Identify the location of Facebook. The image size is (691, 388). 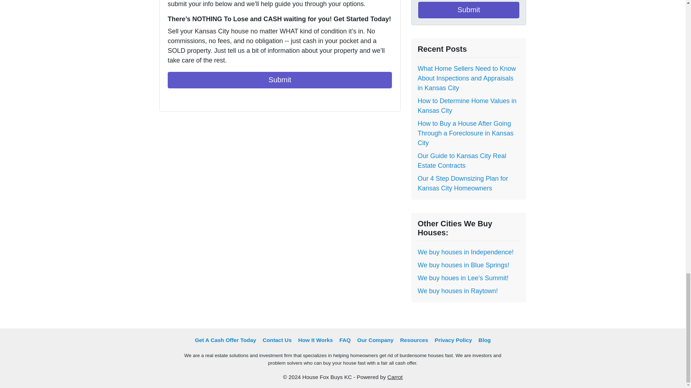
(172, 99).